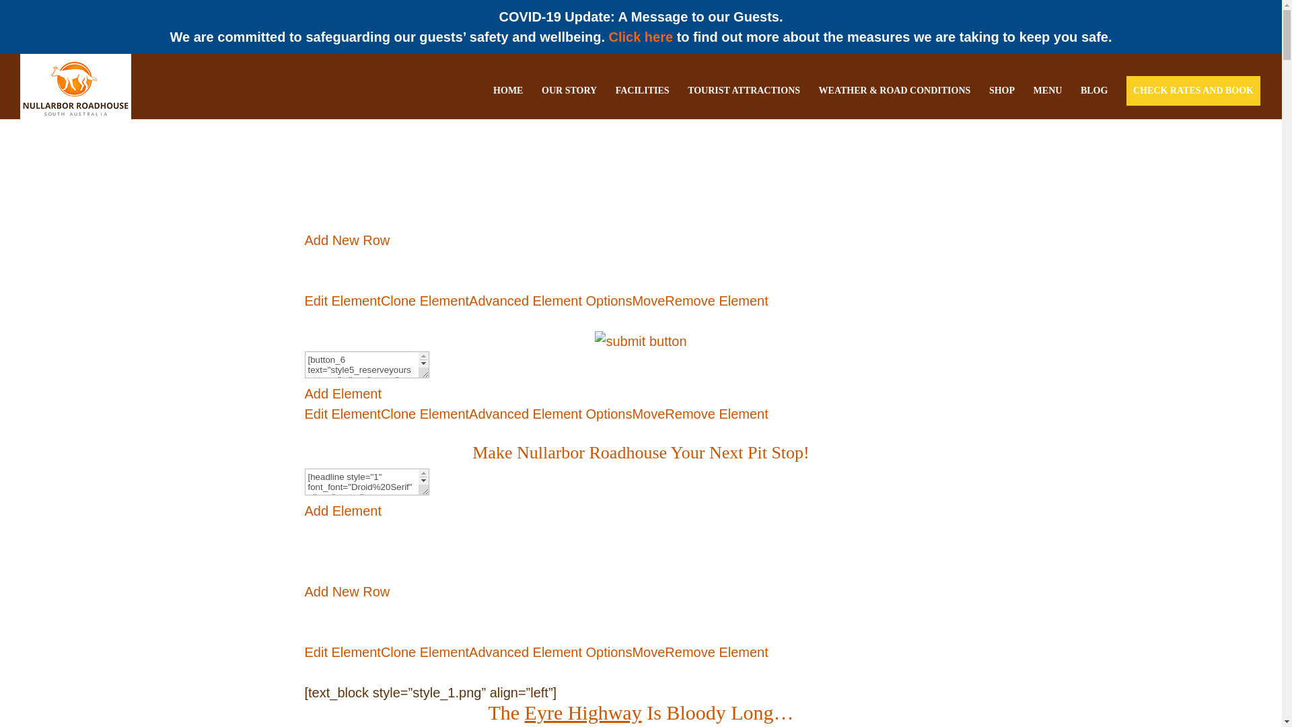 The height and width of the screenshot is (727, 1292). Describe the element at coordinates (642, 96) in the screenshot. I see `FACILITIES` at that location.